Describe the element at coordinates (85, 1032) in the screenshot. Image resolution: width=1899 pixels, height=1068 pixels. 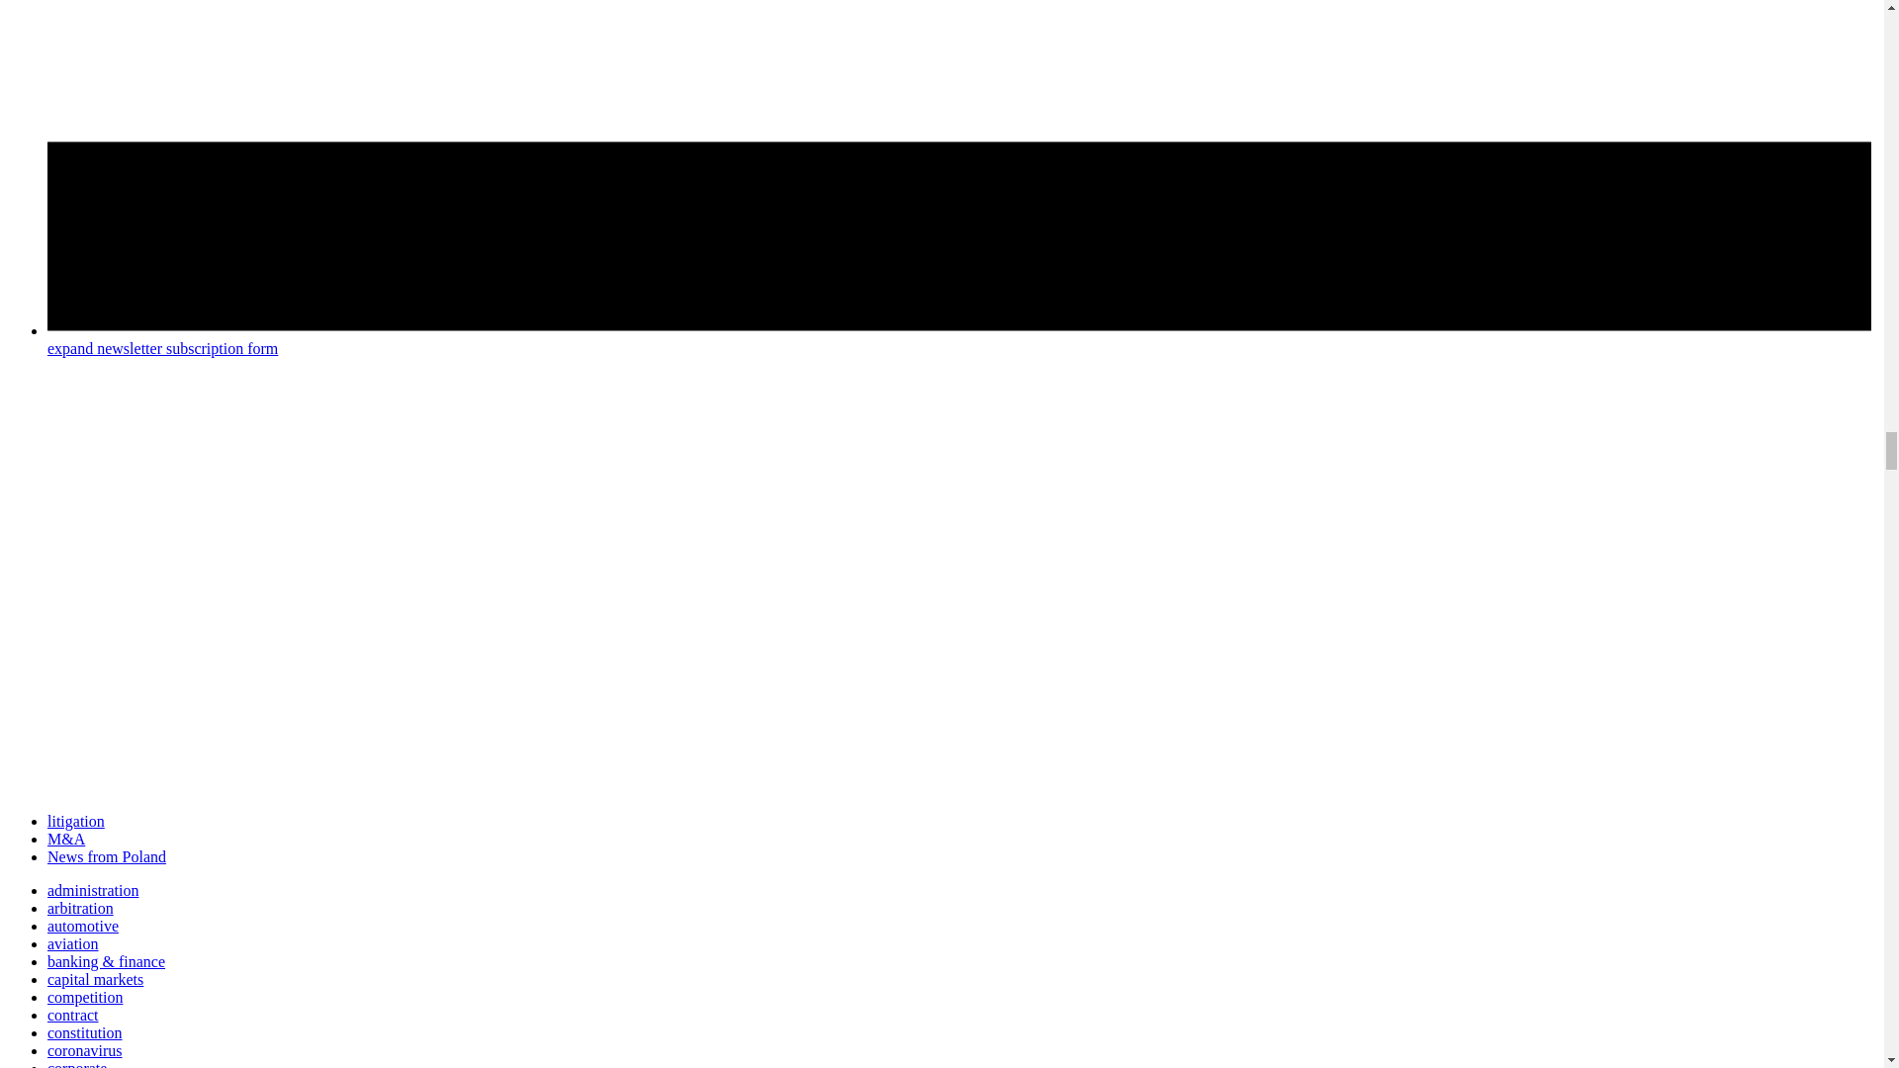
I see `constitution` at that location.